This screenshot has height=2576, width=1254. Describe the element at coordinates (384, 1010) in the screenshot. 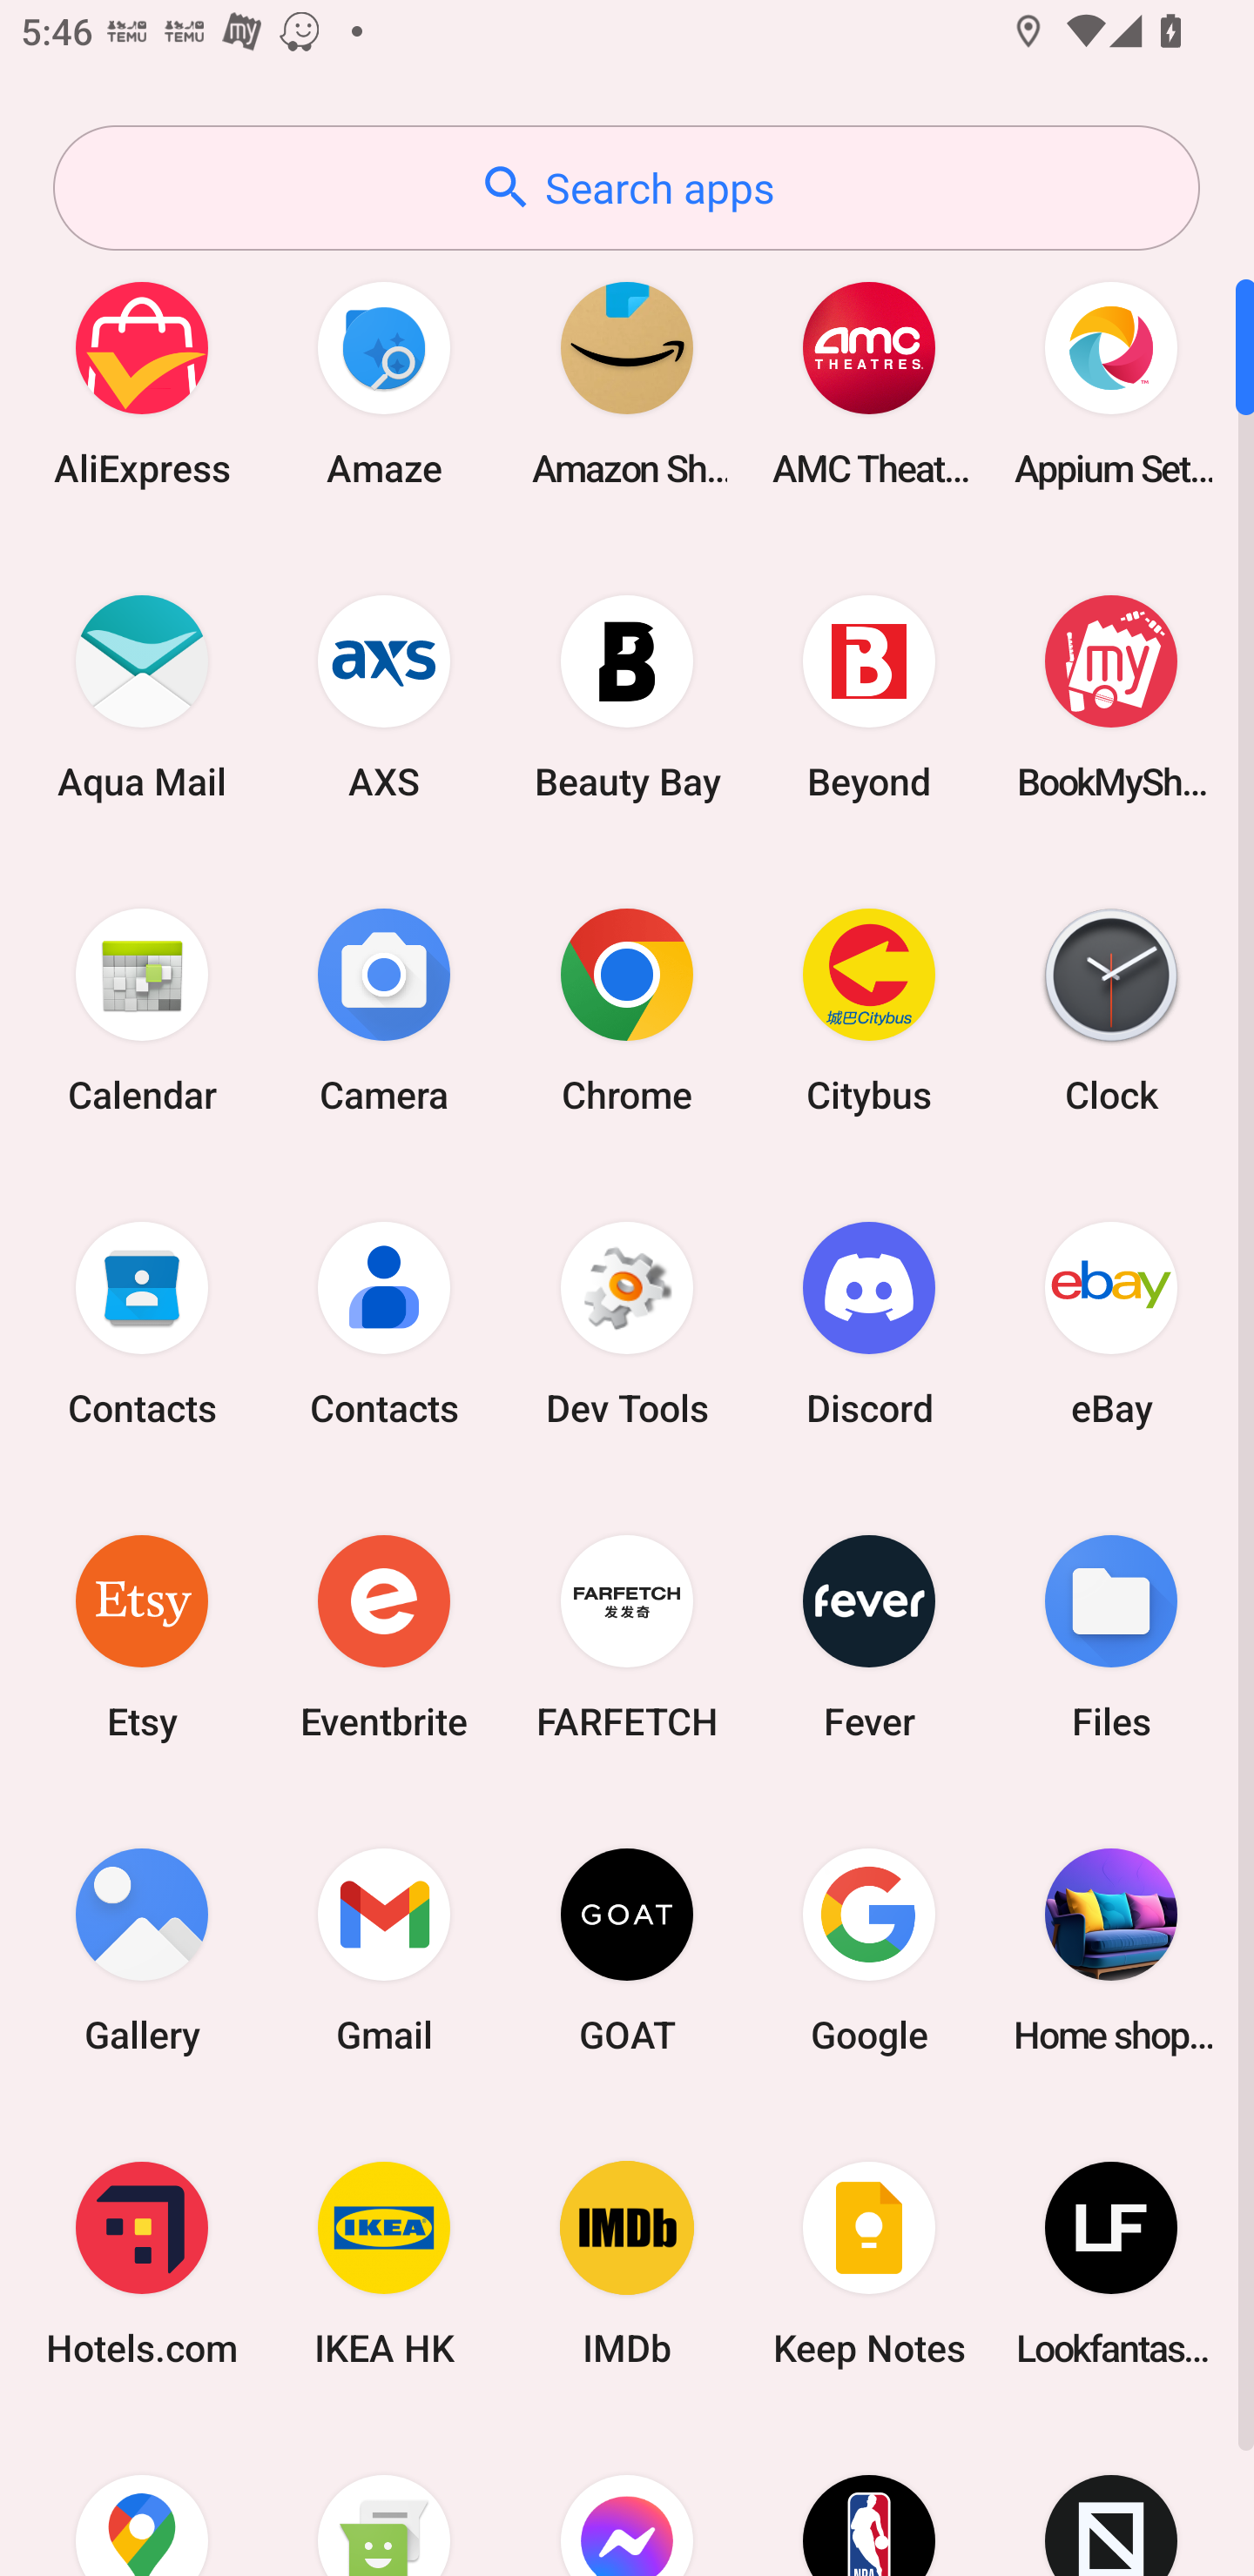

I see `Camera` at that location.